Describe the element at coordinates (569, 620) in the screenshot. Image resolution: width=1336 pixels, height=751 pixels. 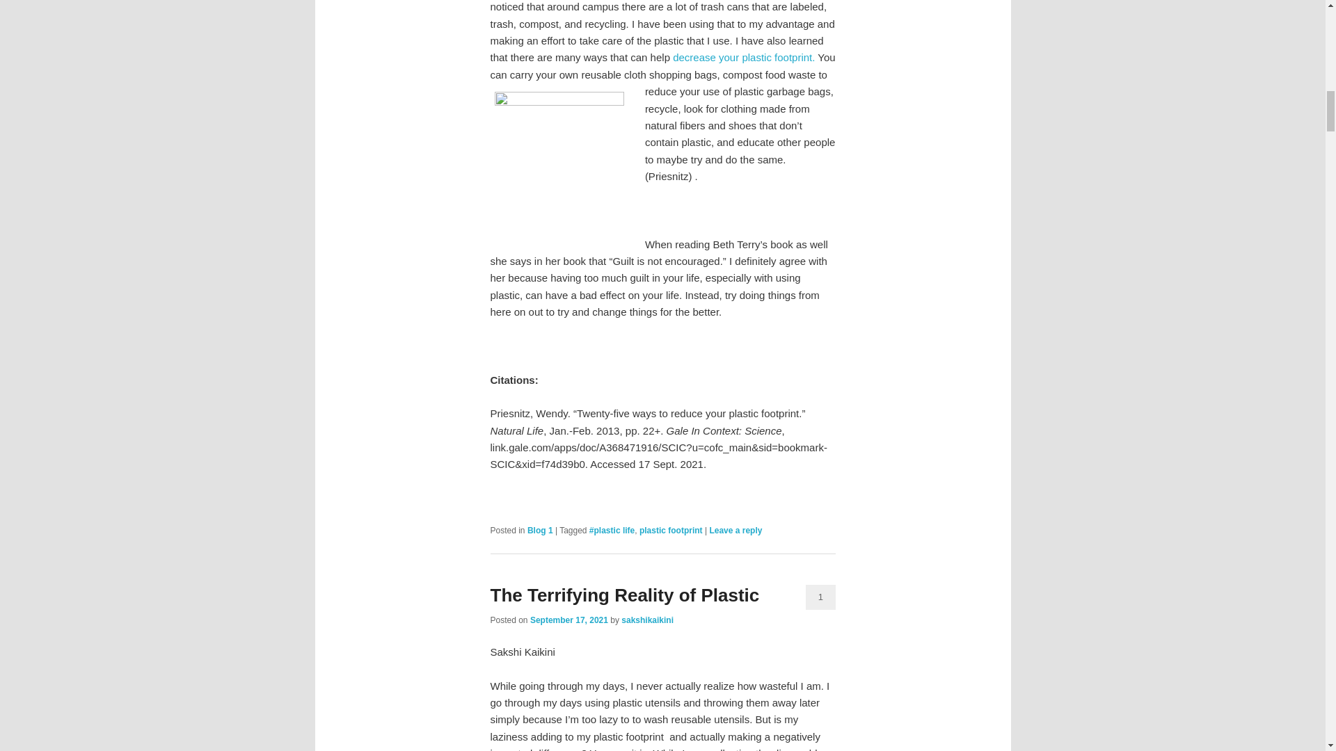
I see `September 17, 2021` at that location.